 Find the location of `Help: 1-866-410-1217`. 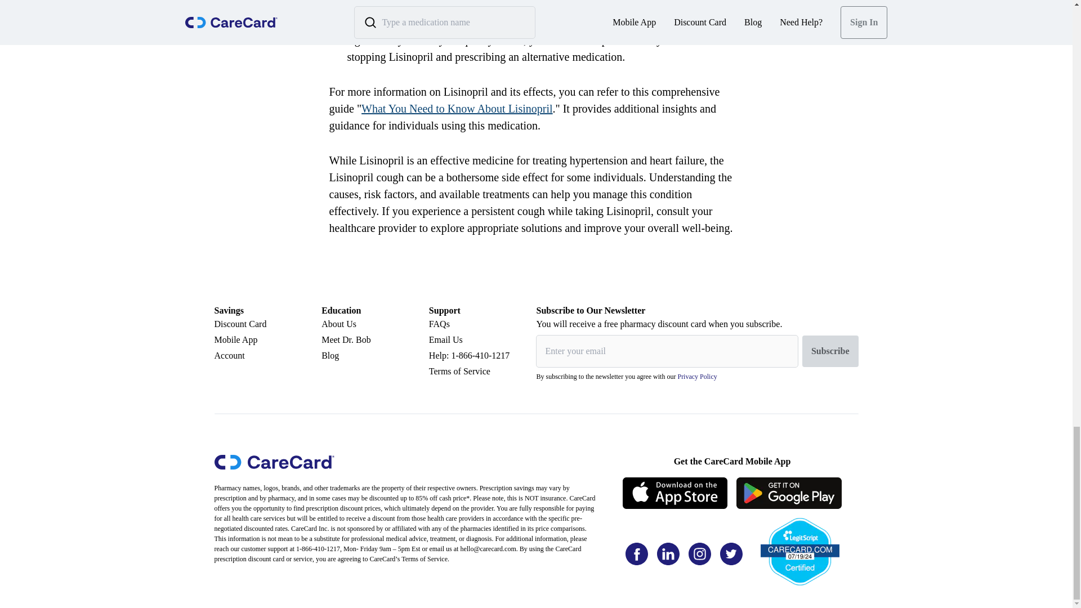

Help: 1-866-410-1217 is located at coordinates (483, 355).